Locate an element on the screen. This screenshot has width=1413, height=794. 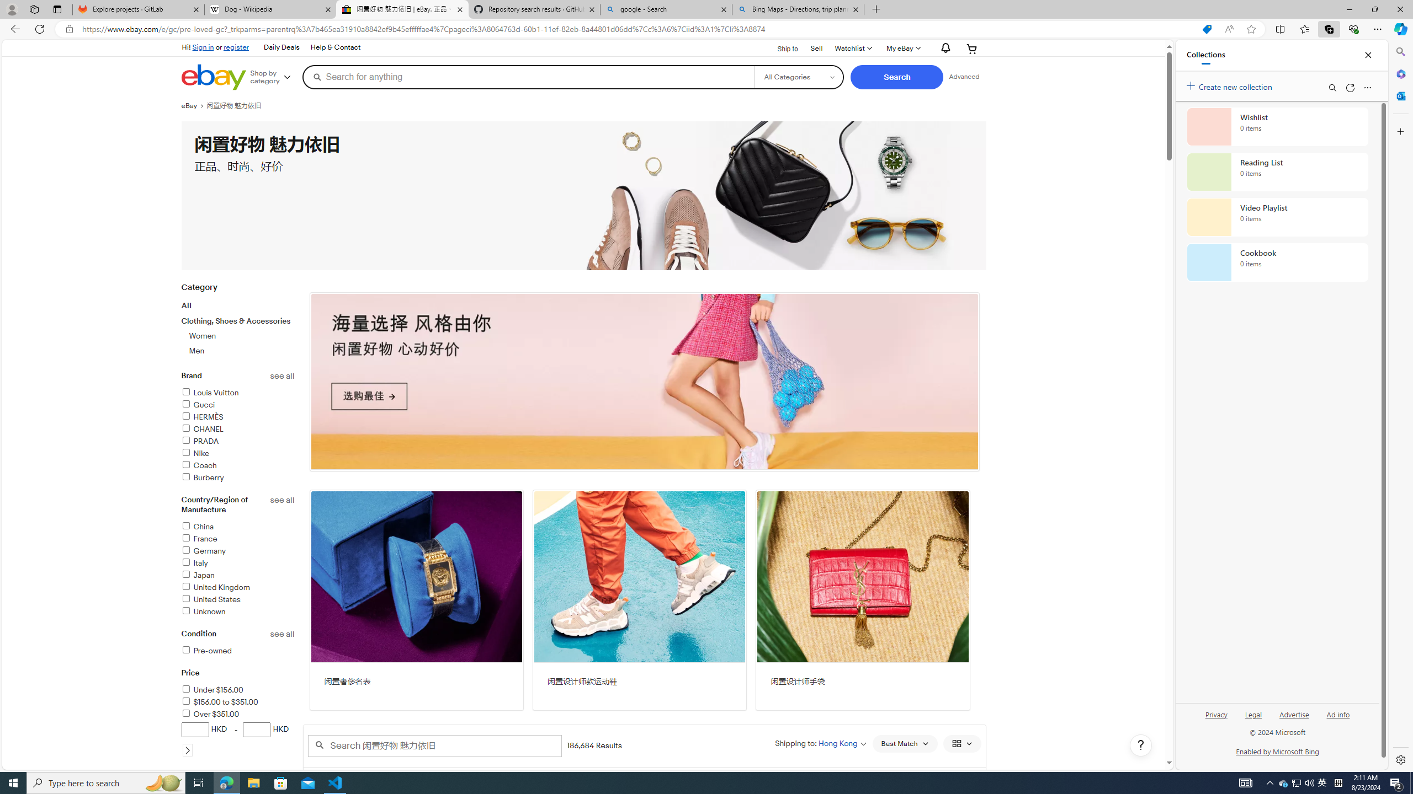
Men is located at coordinates (242, 351).